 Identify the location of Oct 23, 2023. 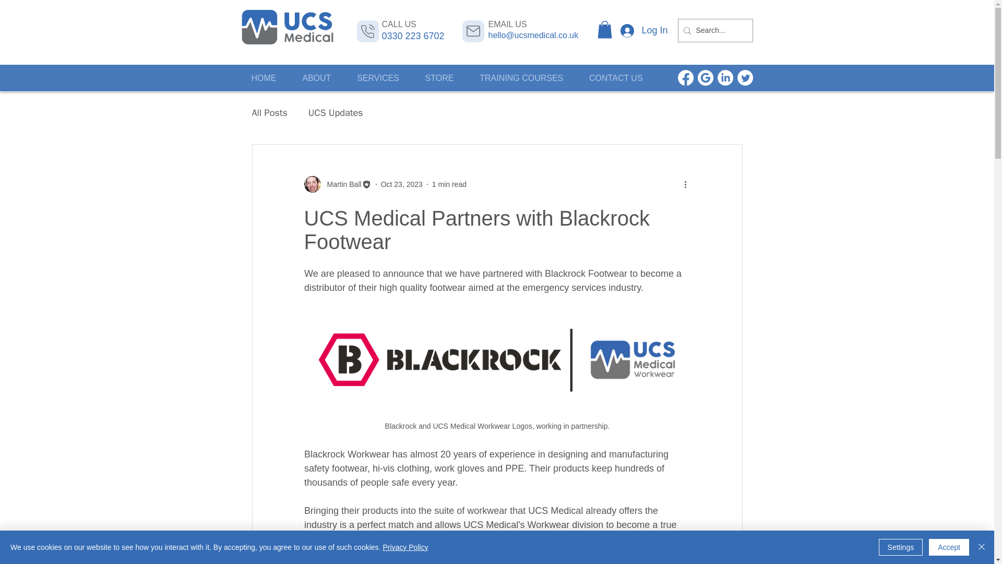
(402, 184).